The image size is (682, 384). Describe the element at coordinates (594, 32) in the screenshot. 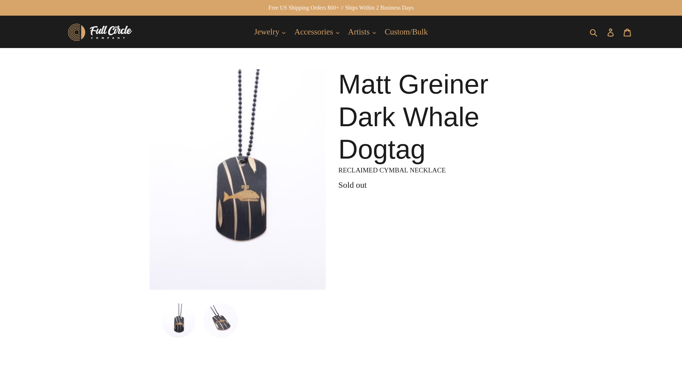

I see `Submit` at that location.